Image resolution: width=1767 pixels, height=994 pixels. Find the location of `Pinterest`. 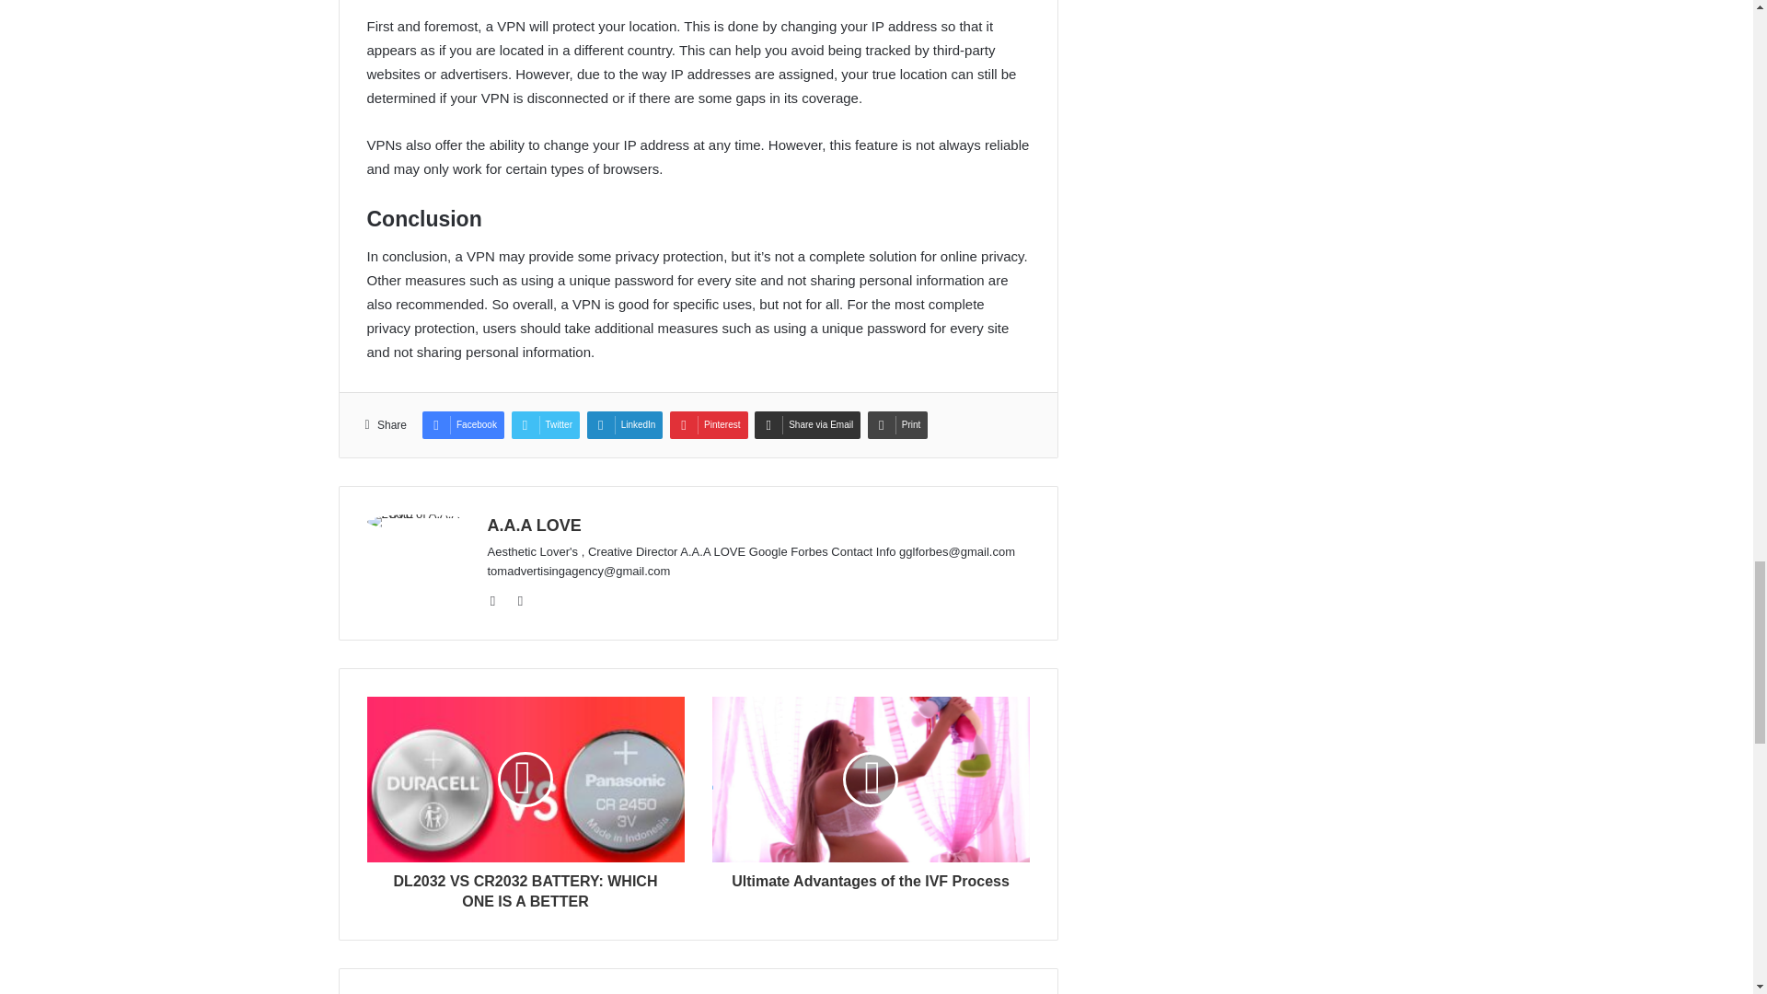

Pinterest is located at coordinates (709, 425).